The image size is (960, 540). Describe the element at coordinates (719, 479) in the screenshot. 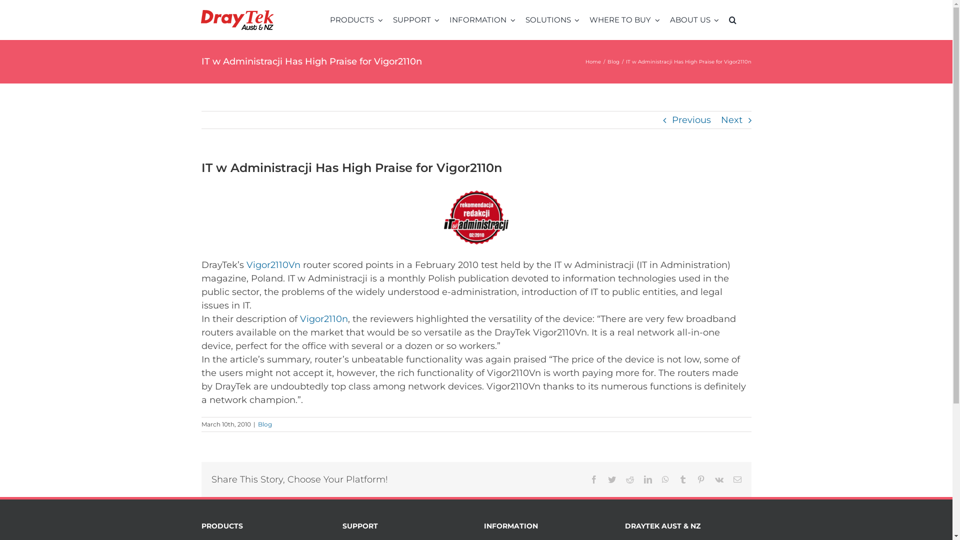

I see `Vk` at that location.